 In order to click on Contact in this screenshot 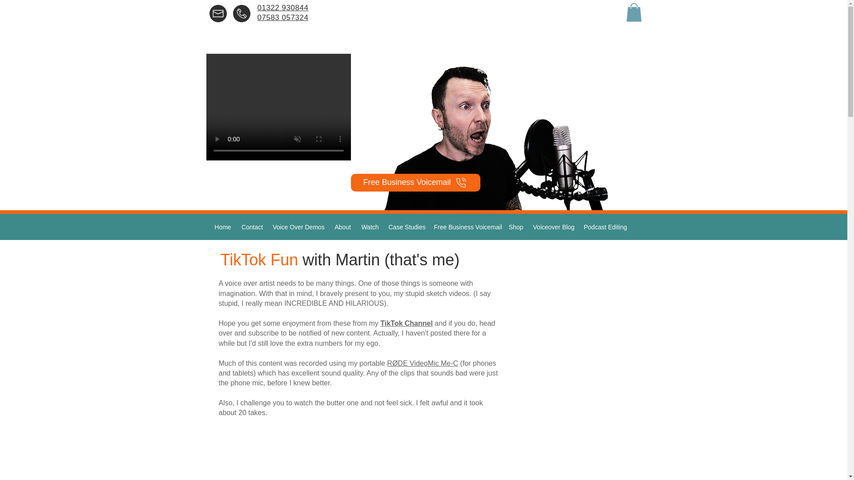, I will do `click(252, 227)`.